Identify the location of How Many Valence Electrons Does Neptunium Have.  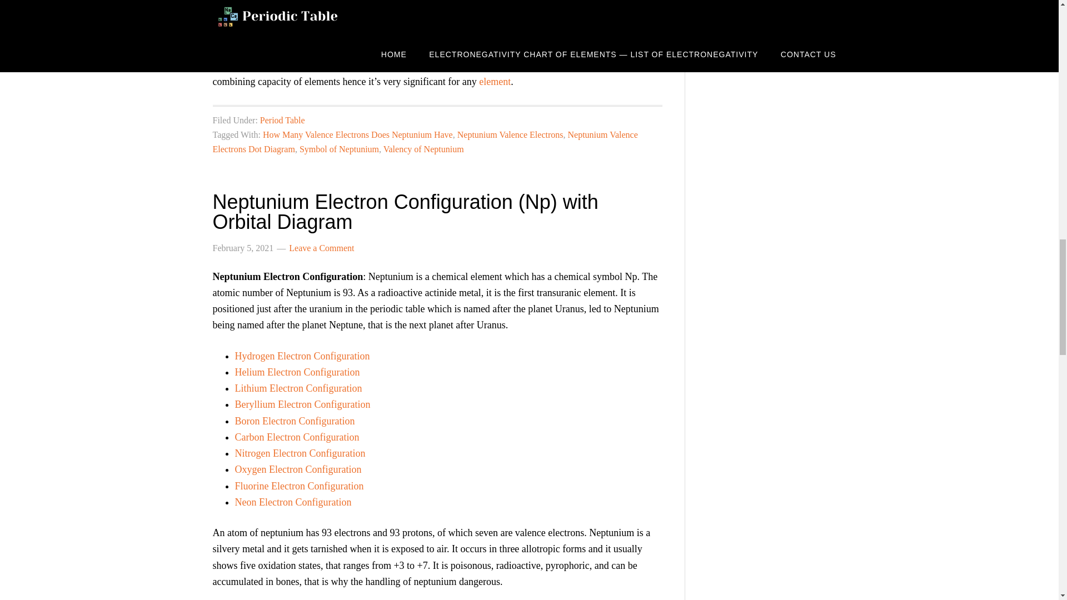
(357, 134).